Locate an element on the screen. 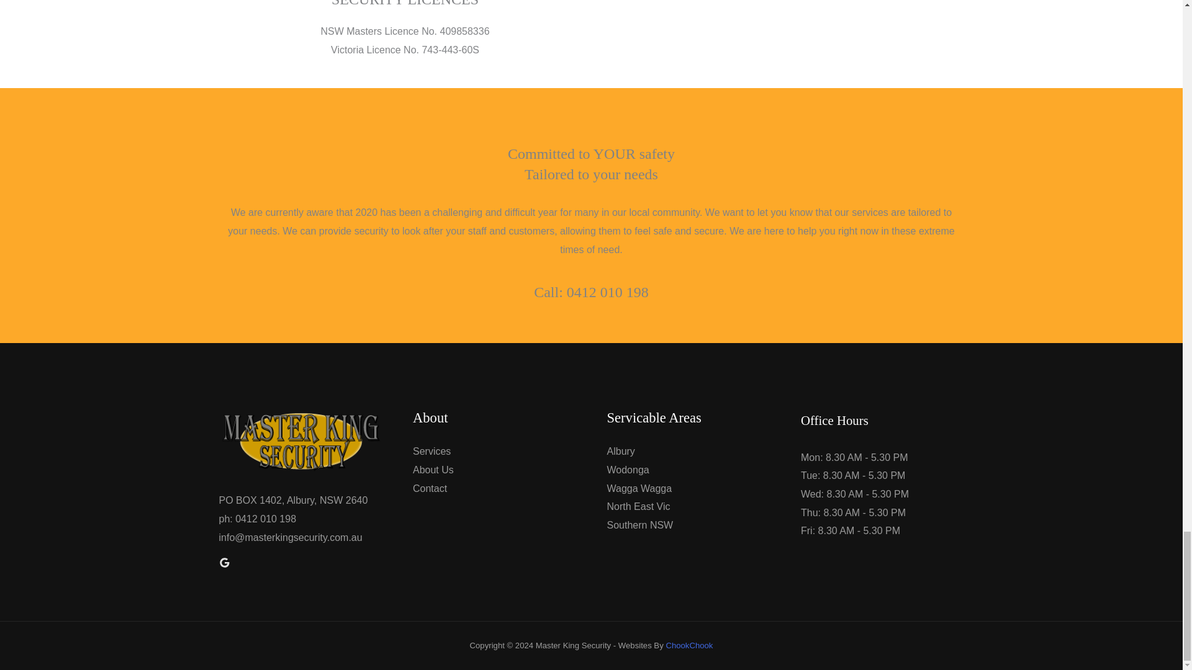  Wagga Wagga is located at coordinates (639, 488).